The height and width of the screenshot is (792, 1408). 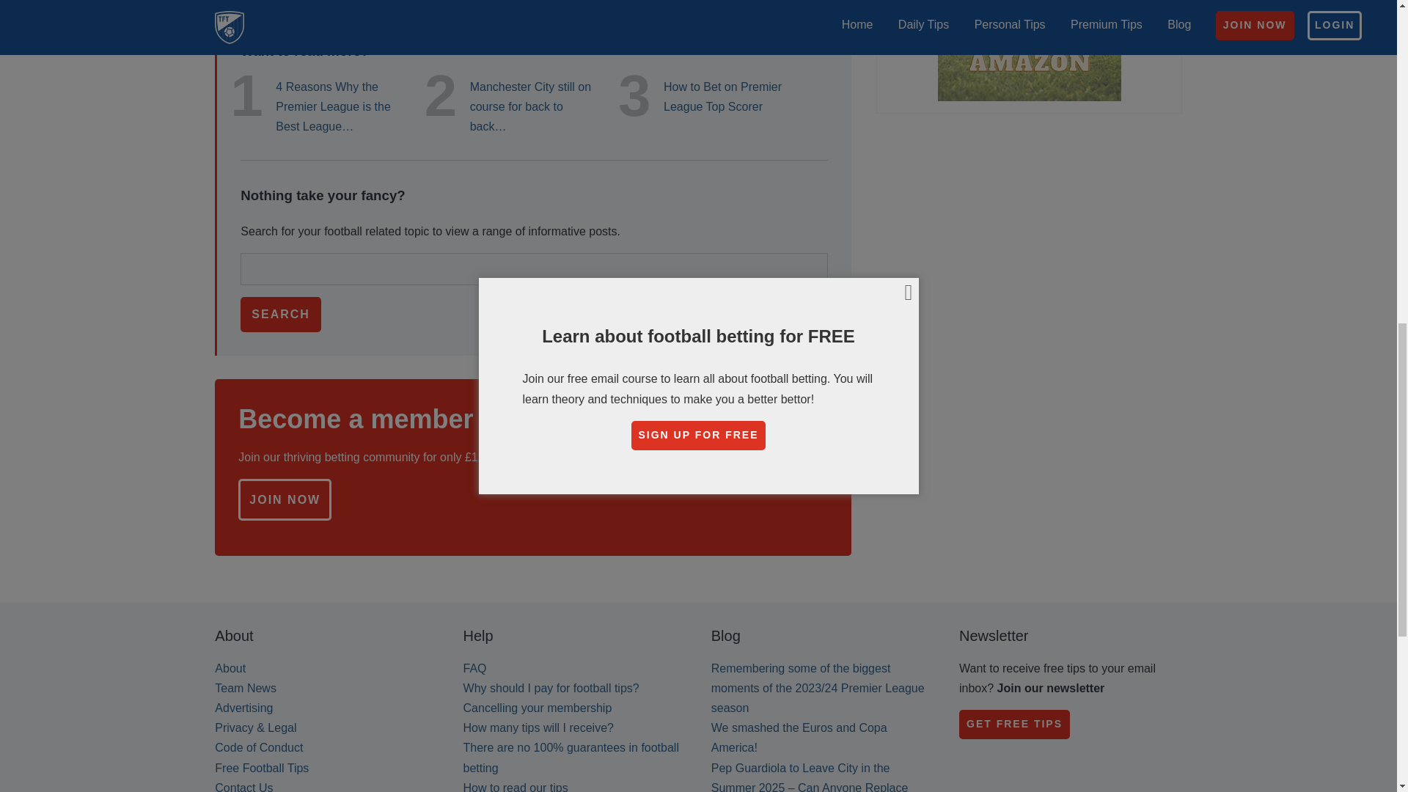 I want to click on JOIN NOW, so click(x=285, y=499).